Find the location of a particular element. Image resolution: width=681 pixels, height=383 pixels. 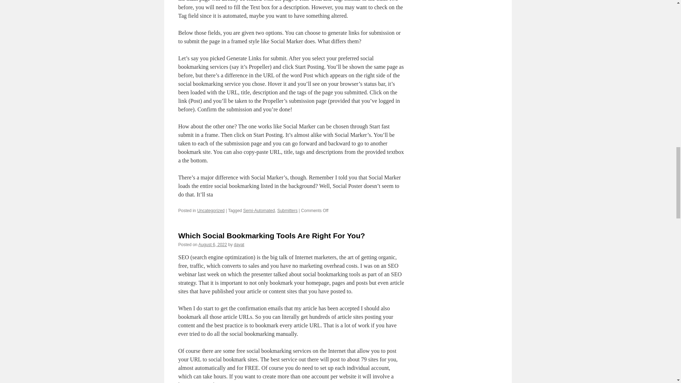

Submitters is located at coordinates (287, 211).